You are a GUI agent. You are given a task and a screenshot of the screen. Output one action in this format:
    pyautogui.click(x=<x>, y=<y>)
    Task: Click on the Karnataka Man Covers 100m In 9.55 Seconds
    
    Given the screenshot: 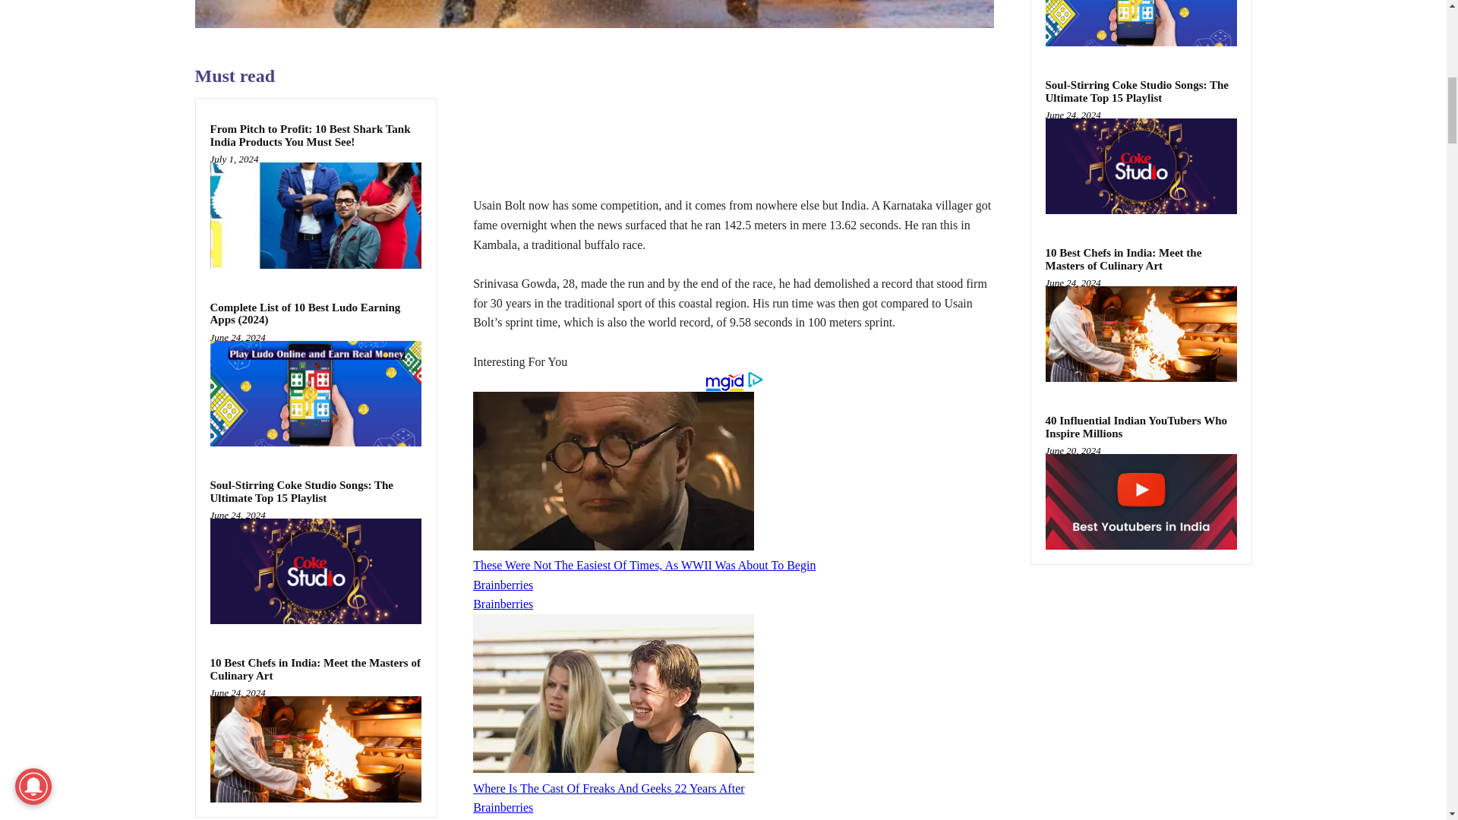 What is the action you would take?
    pyautogui.click(x=593, y=14)
    